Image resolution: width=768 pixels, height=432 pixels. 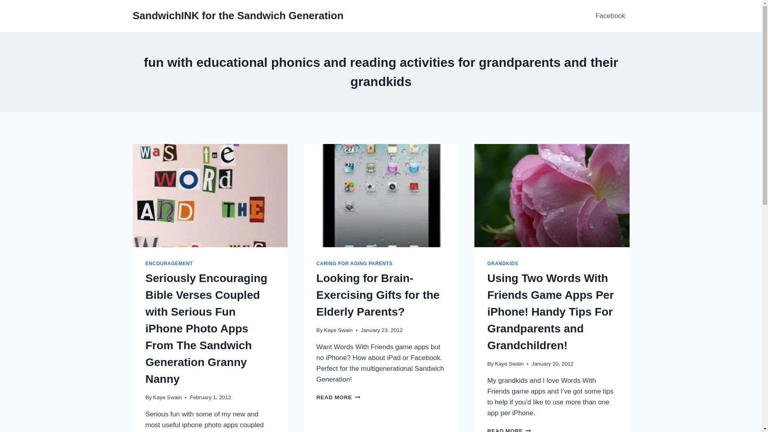 I want to click on SandwichINK for the Sandwich Generation, so click(x=238, y=16).